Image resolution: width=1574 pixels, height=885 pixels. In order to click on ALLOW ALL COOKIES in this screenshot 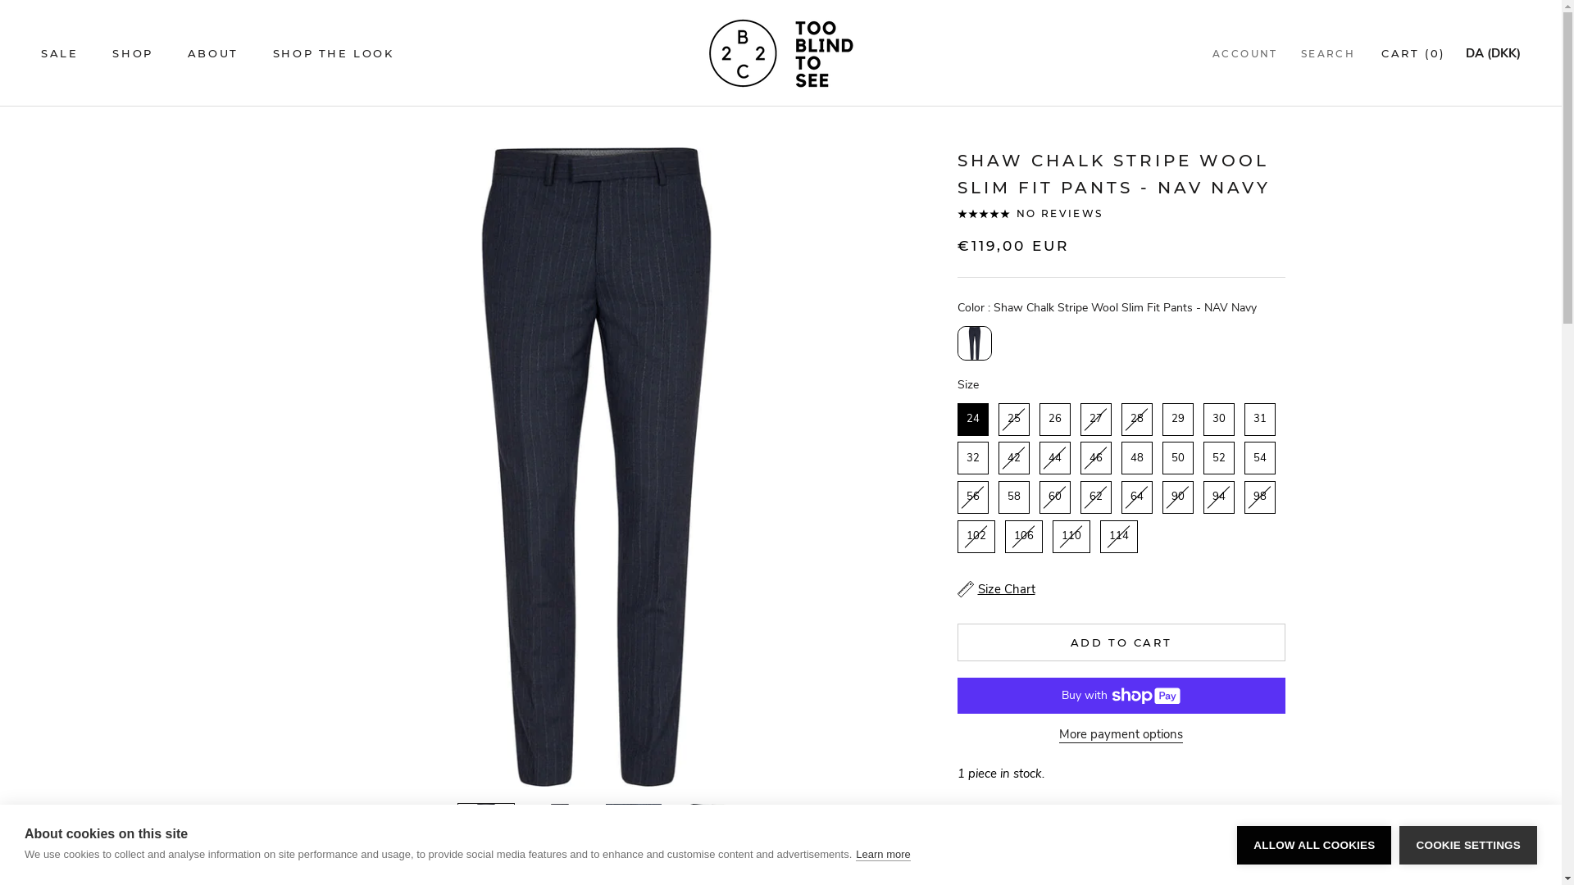, I will do `click(1314, 846)`.